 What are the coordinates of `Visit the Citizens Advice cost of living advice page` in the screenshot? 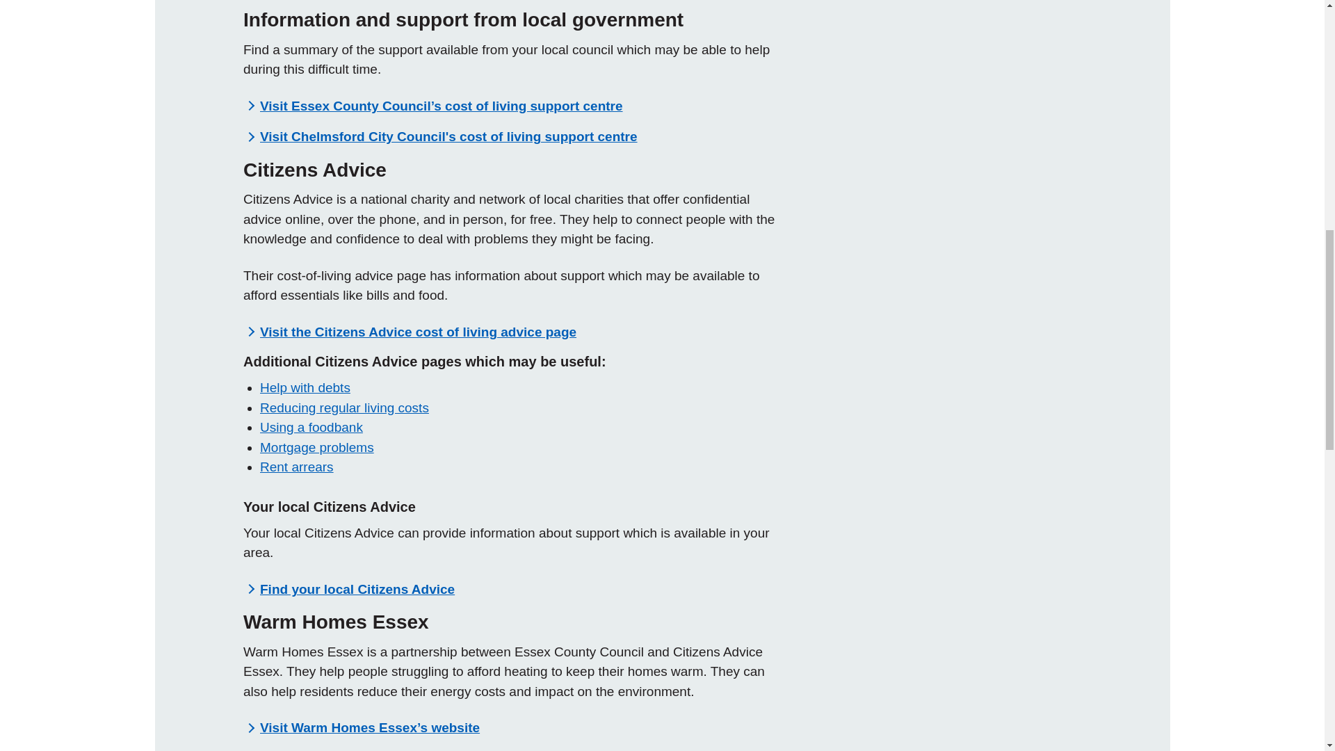 It's located at (419, 332).